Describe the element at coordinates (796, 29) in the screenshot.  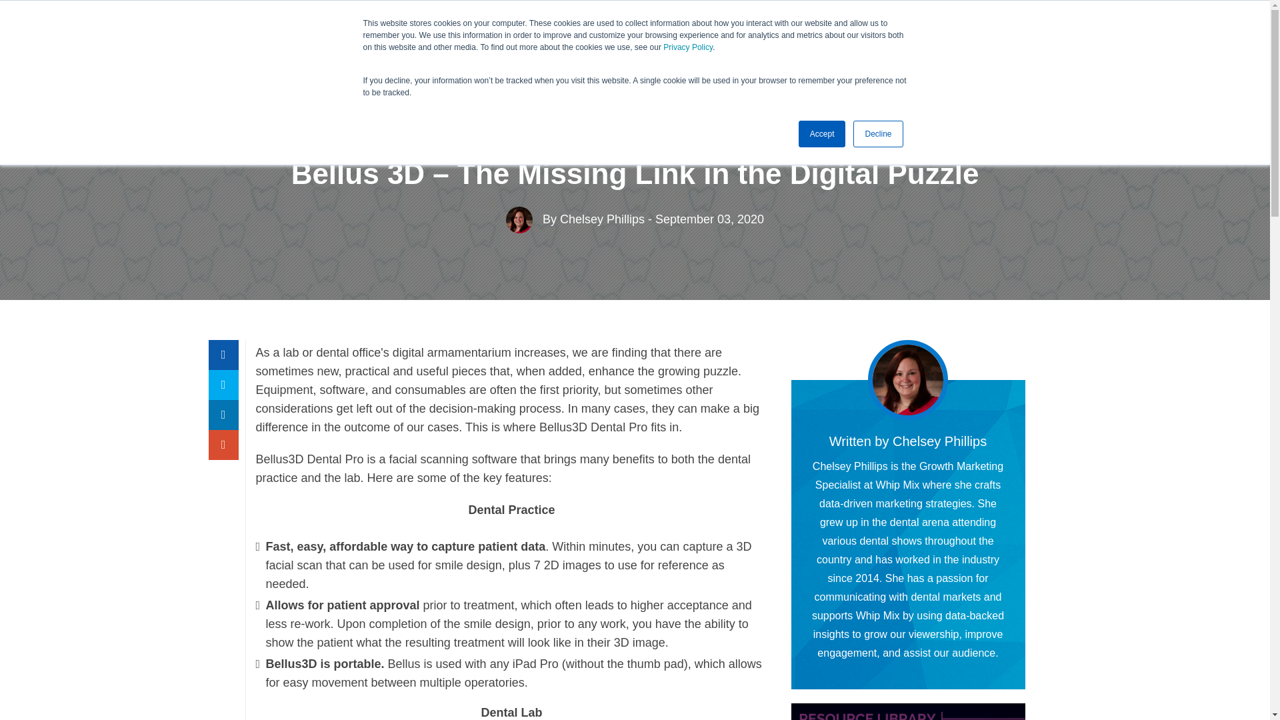
I see `Shop` at that location.